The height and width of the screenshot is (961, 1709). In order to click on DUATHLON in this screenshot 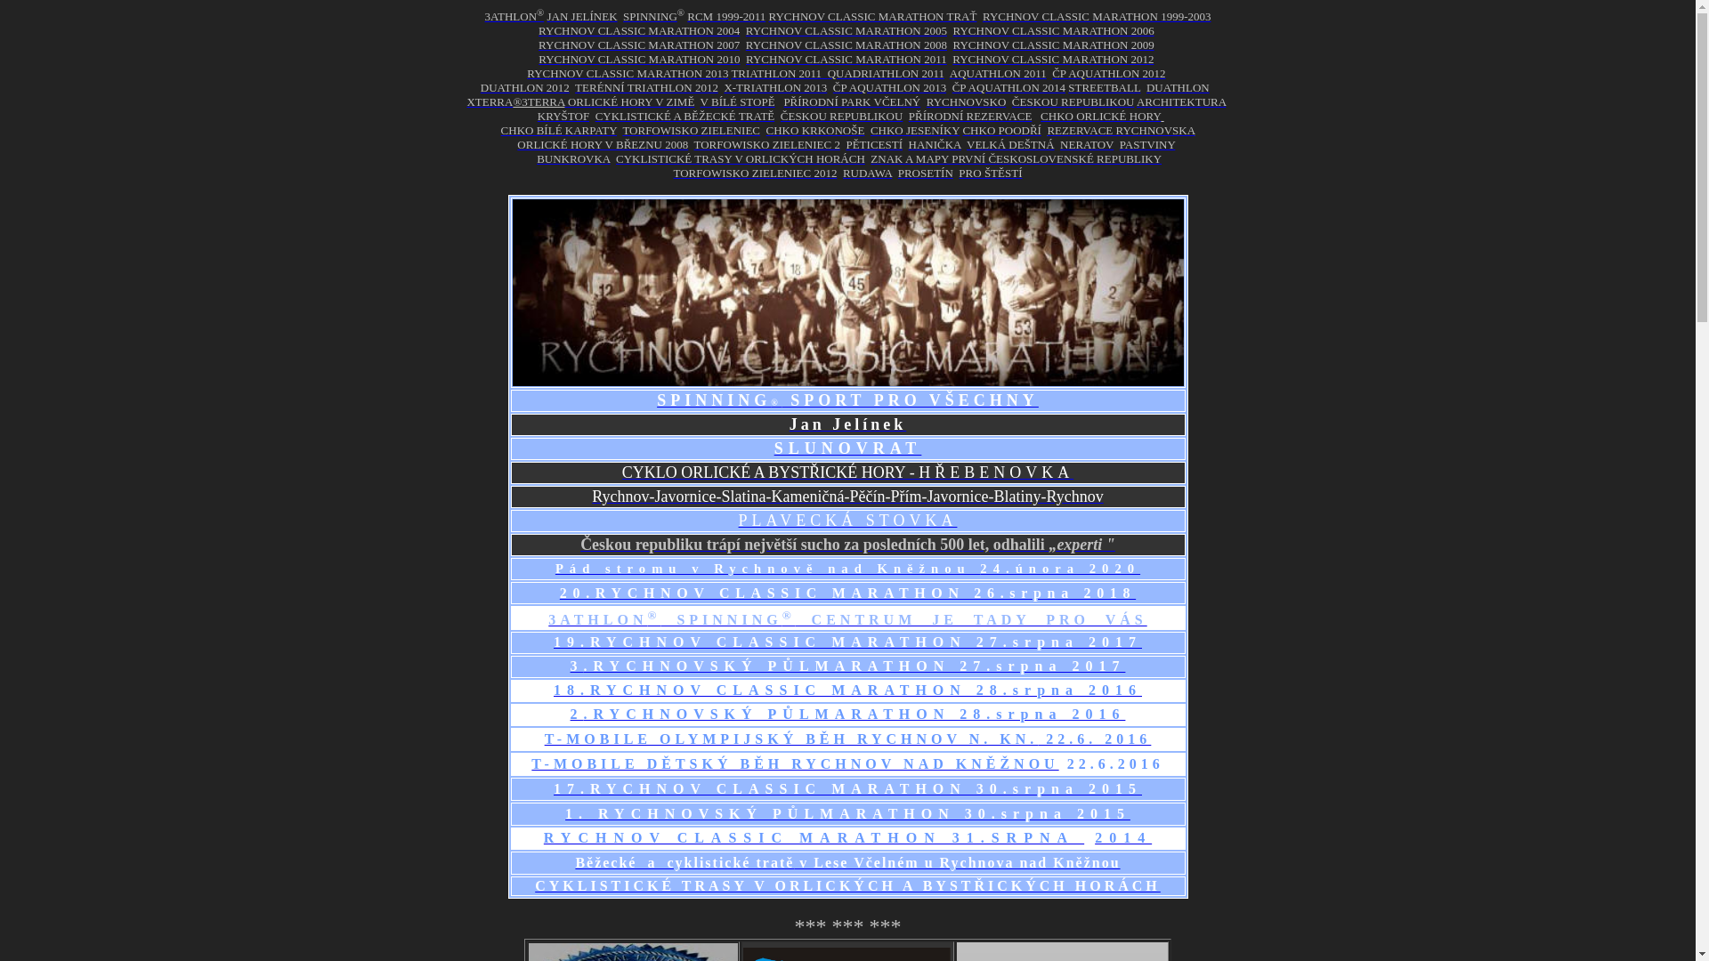, I will do `click(1178, 87)`.